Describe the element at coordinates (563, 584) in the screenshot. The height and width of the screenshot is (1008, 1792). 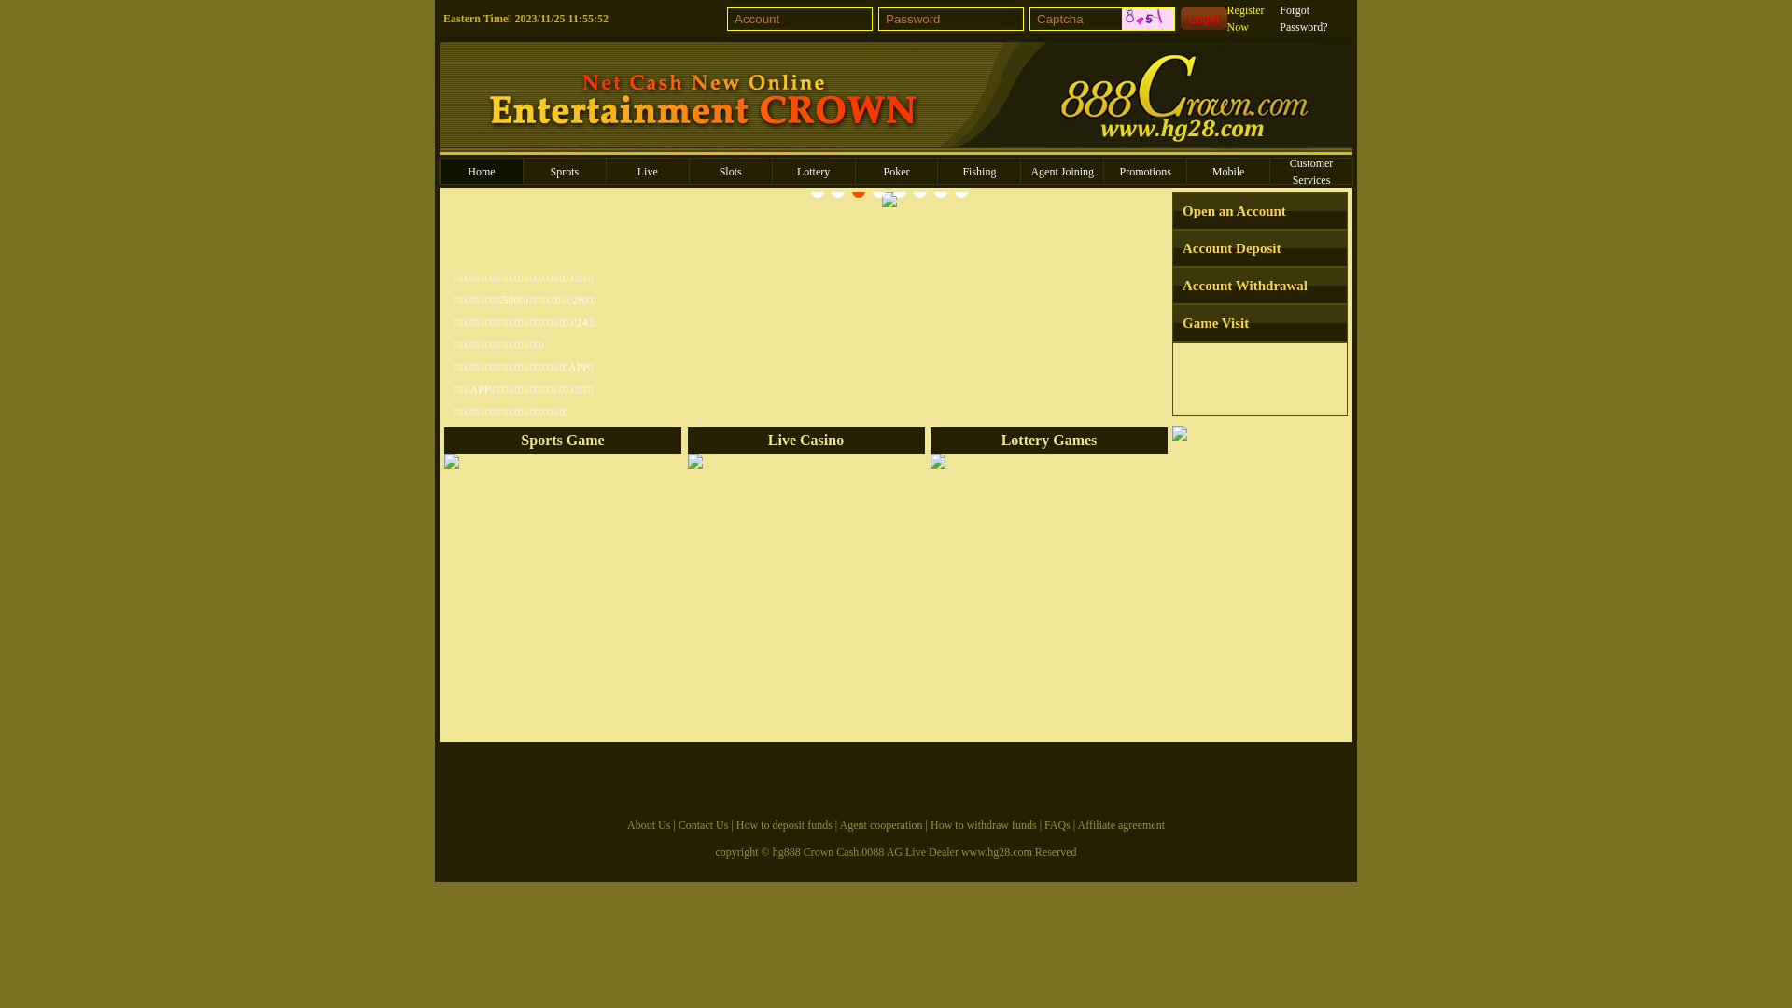
I see `Sports Game` at that location.